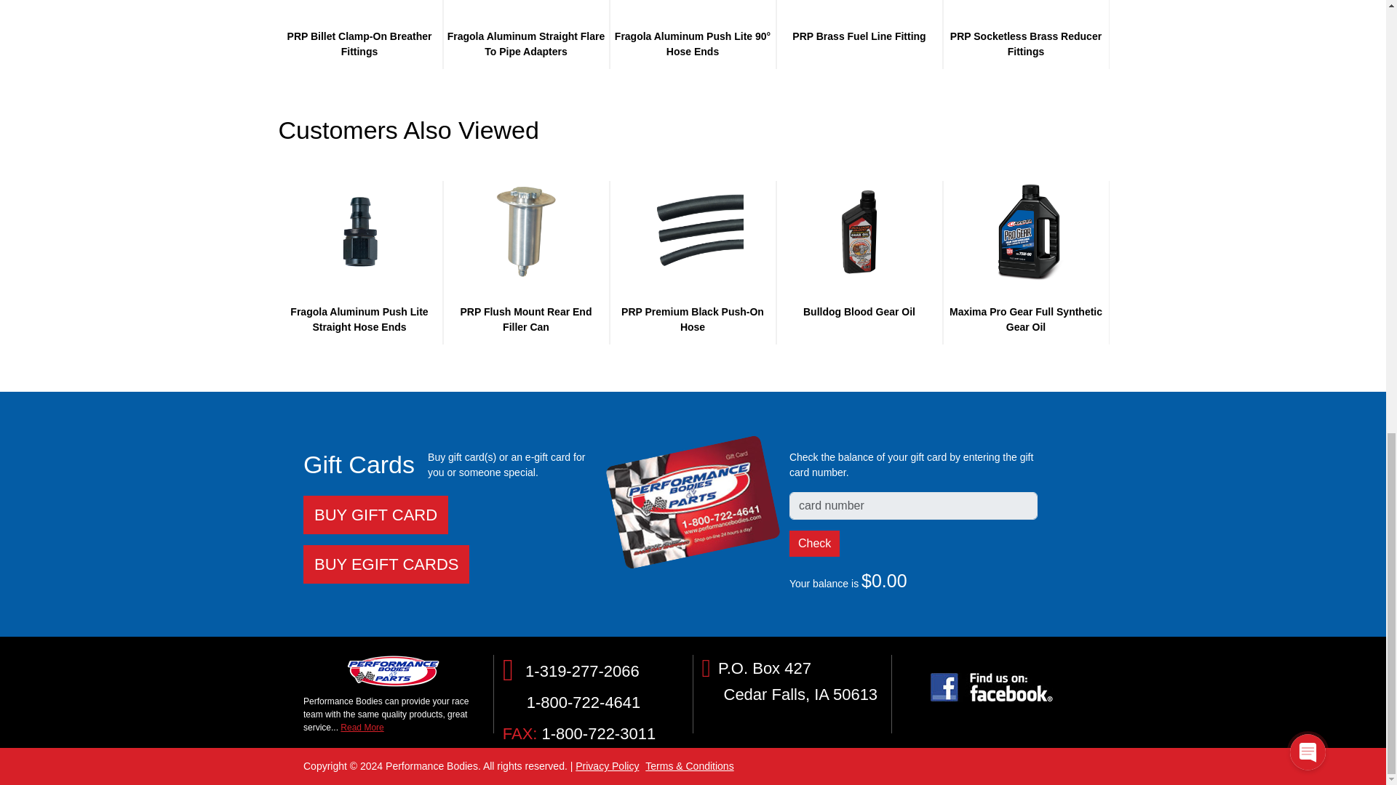 This screenshot has width=1397, height=785. I want to click on Show details for PRP Brass Fuel Line Fitting, so click(859, 3).